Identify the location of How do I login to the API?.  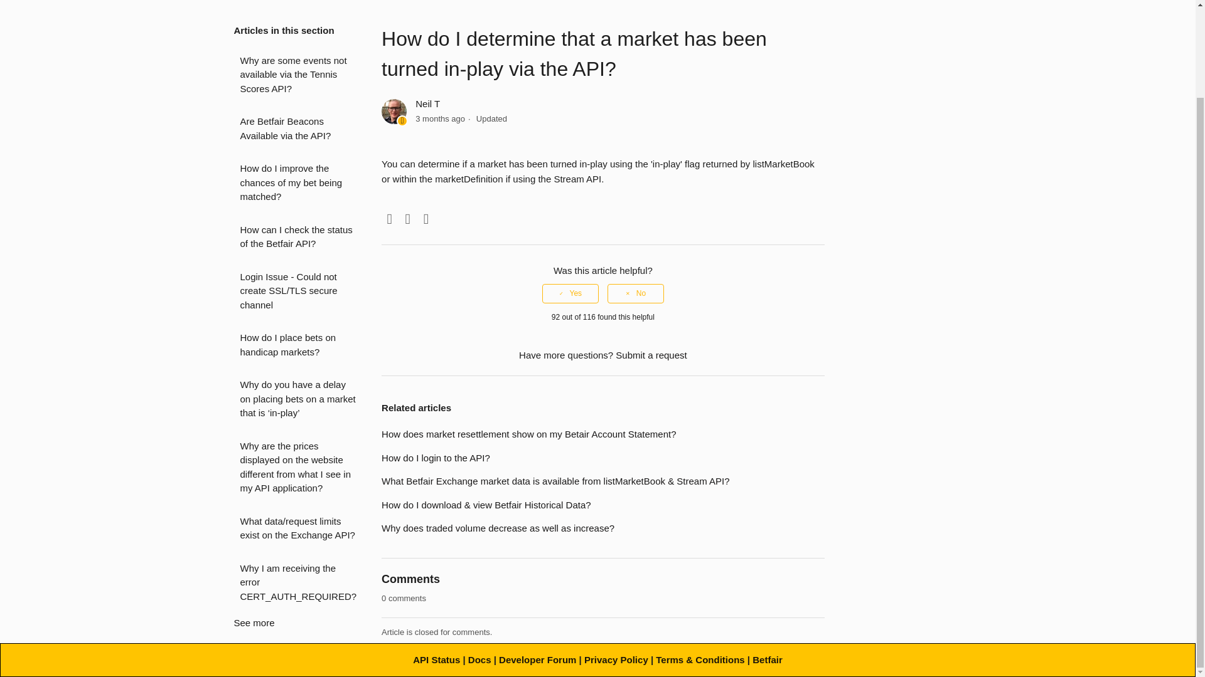
(436, 458).